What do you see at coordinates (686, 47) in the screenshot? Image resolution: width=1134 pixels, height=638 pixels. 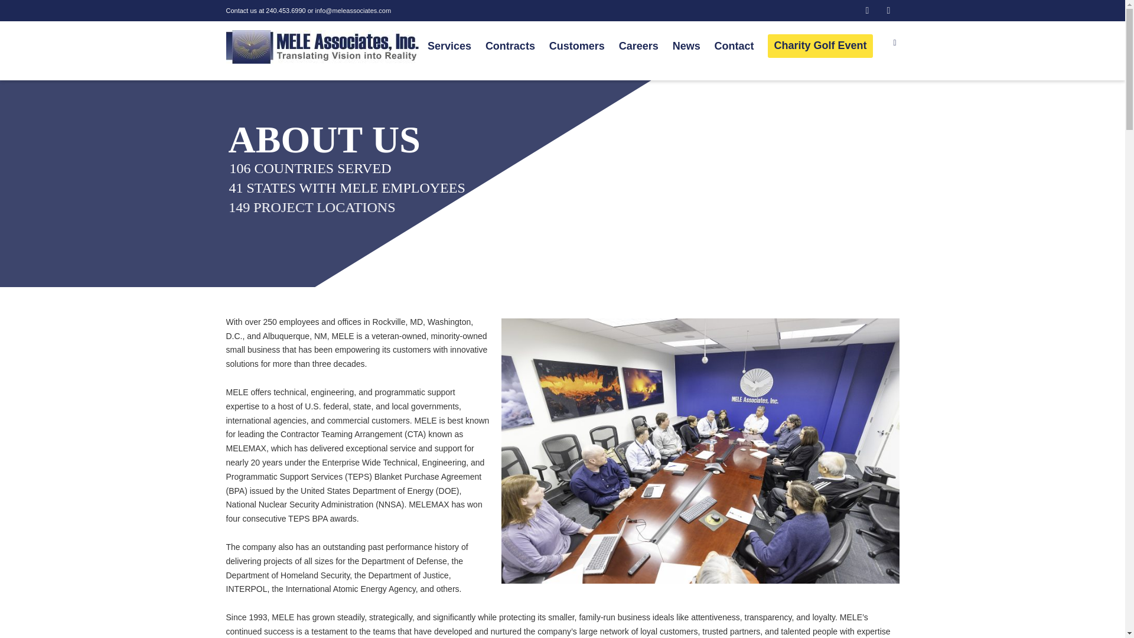 I see `News` at bounding box center [686, 47].